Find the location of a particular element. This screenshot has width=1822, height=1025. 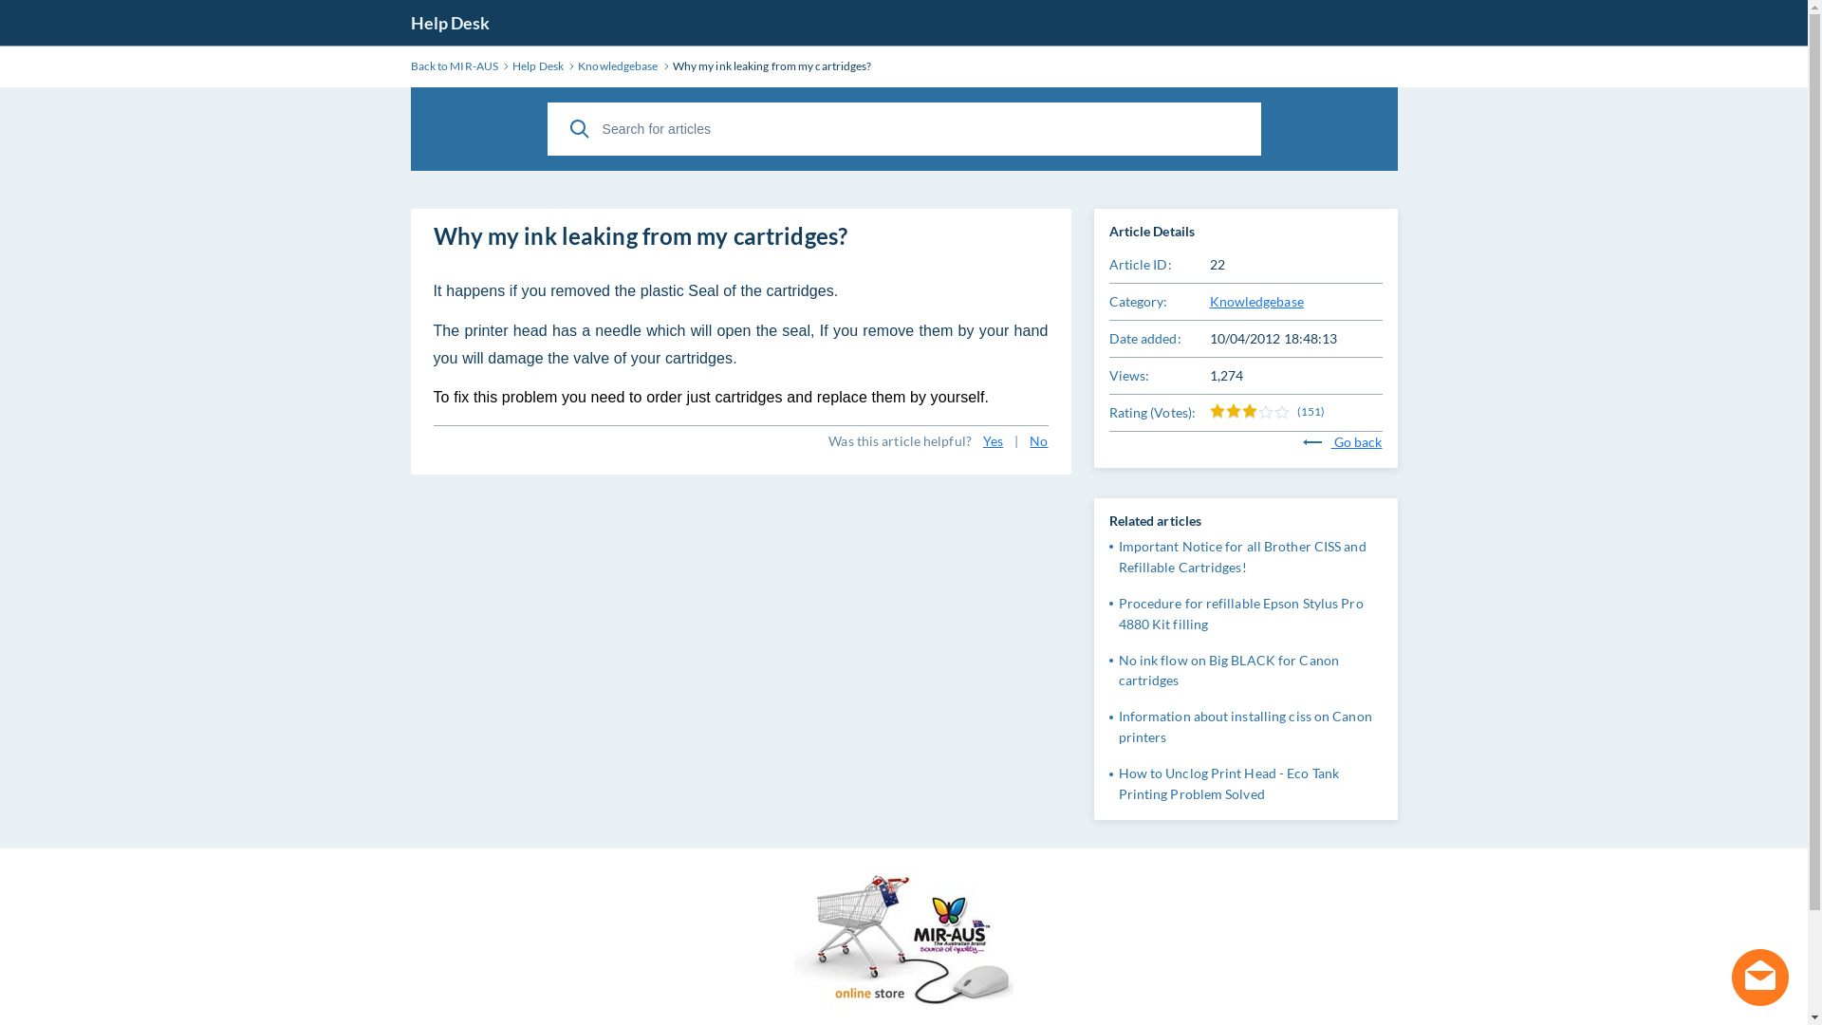

How to Unclog Print Head - Eco Tank Printing Problem Solved is located at coordinates (1228, 784).